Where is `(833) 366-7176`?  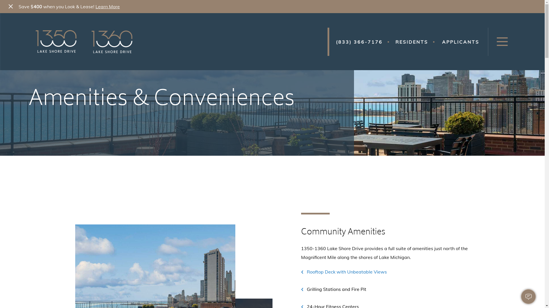 (833) 366-7176 is located at coordinates (359, 42).